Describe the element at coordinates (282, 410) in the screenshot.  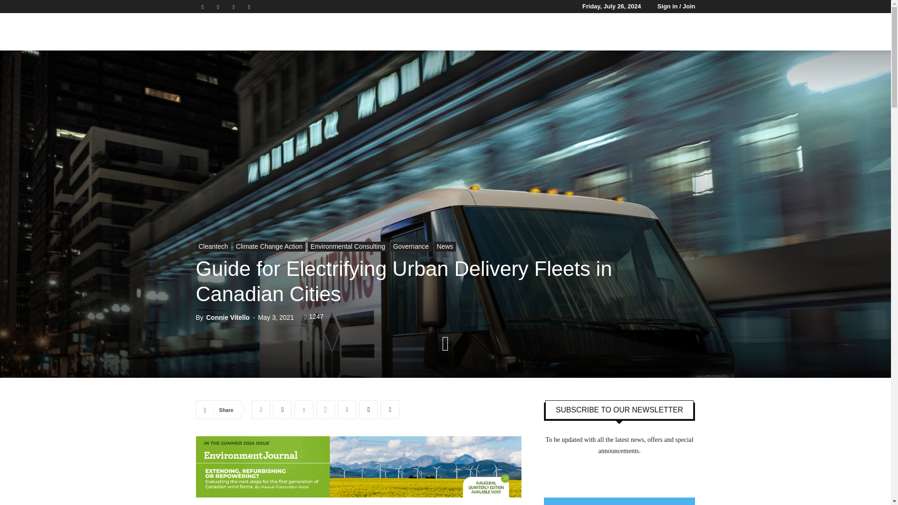
I see `Twitter` at that location.